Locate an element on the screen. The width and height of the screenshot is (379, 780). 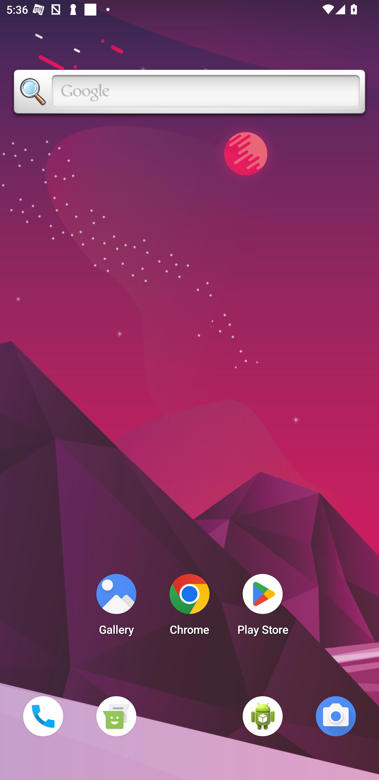
Messaging is located at coordinates (116, 716).